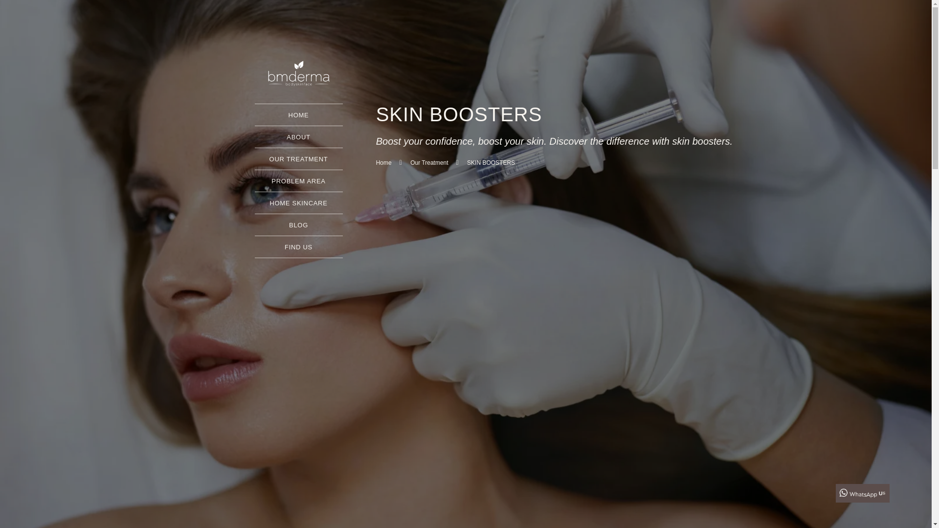  Describe the element at coordinates (298, 115) in the screenshot. I see `HOME` at that location.